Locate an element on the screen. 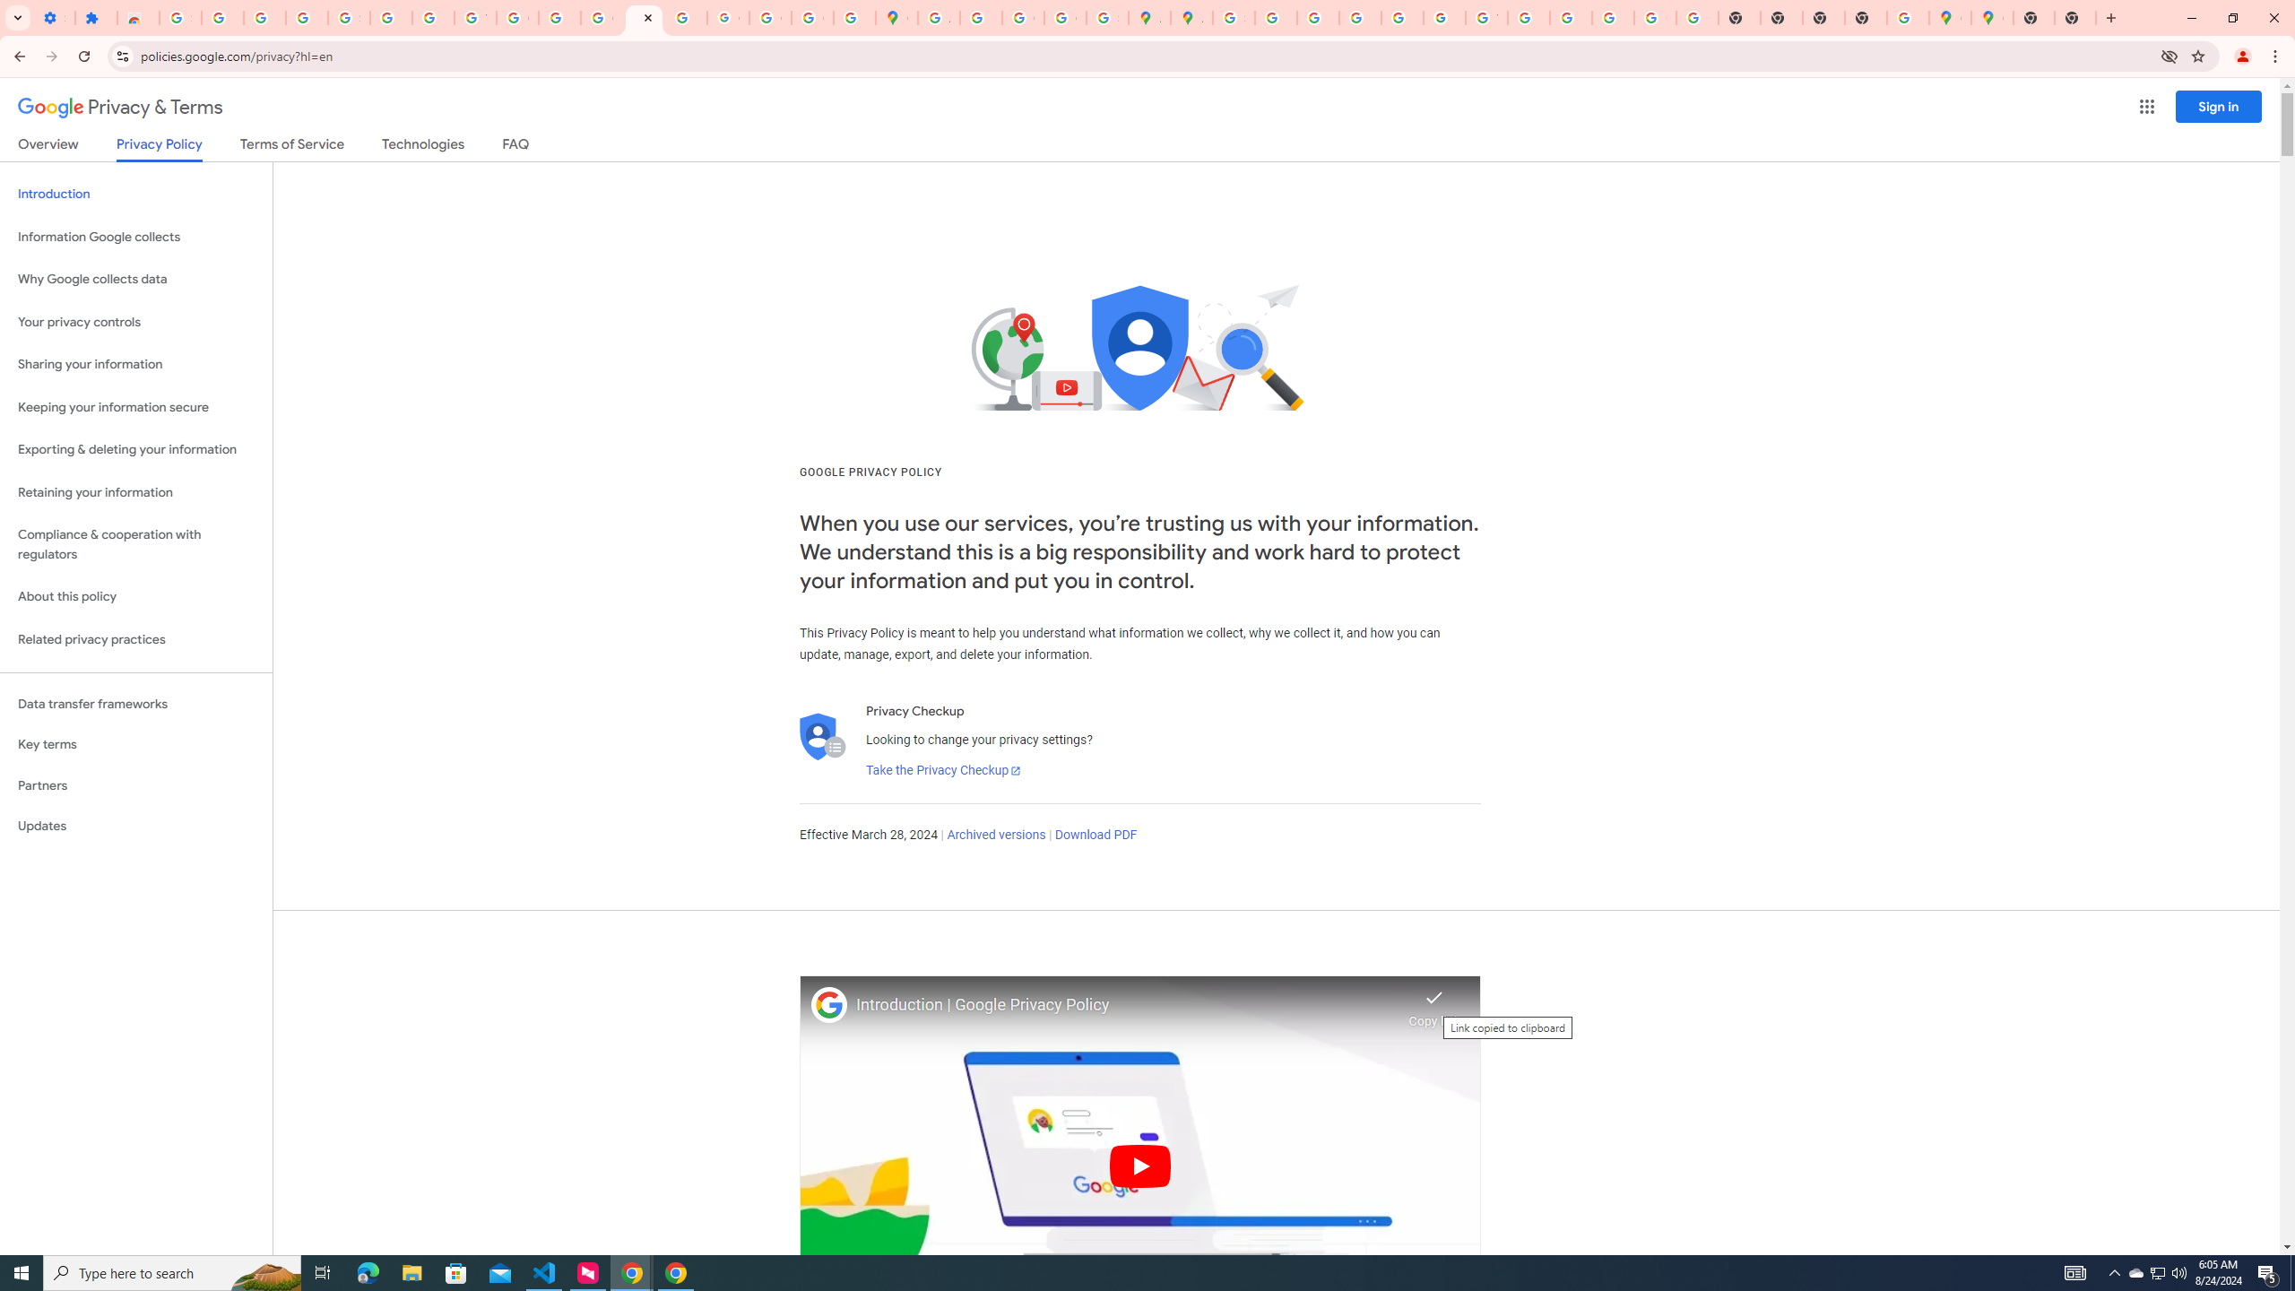 The height and width of the screenshot is (1291, 2295). Sharing your information is located at coordinates (136, 364).